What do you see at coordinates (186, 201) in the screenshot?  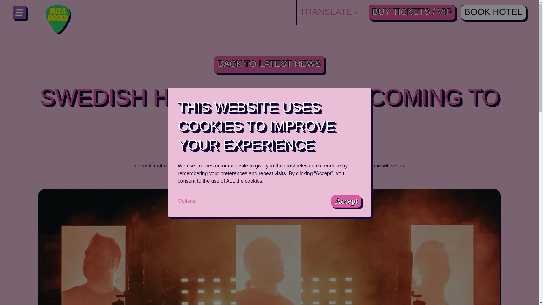 I see `Options` at bounding box center [186, 201].